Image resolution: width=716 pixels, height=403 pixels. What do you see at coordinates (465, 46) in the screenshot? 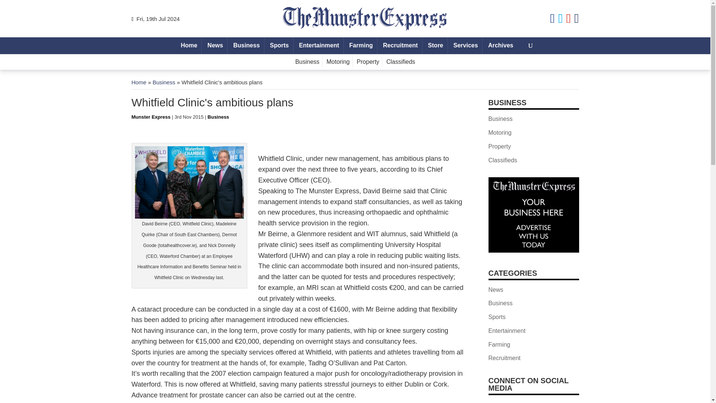
I see `Services` at bounding box center [465, 46].